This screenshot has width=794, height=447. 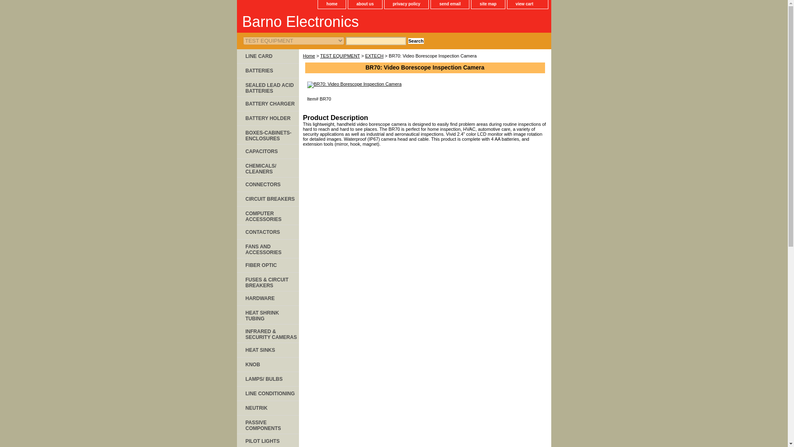 I want to click on EXTECH, so click(x=374, y=55).